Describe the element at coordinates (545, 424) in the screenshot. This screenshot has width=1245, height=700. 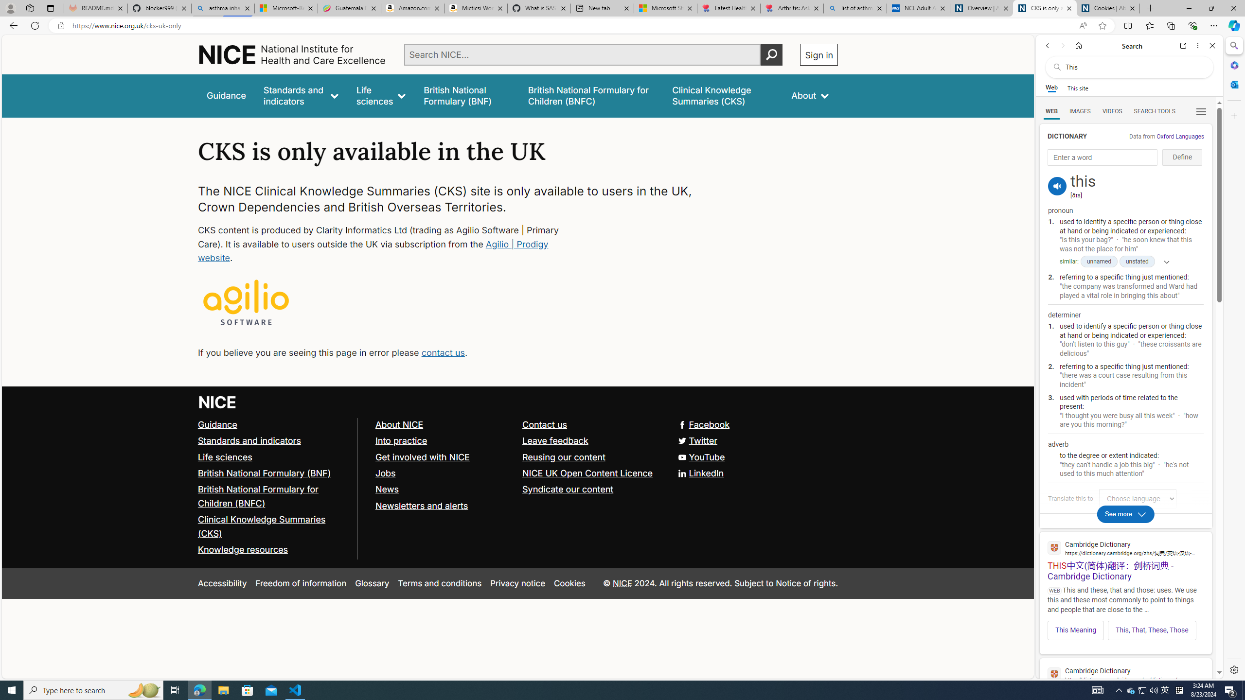
I see `Contact us` at that location.